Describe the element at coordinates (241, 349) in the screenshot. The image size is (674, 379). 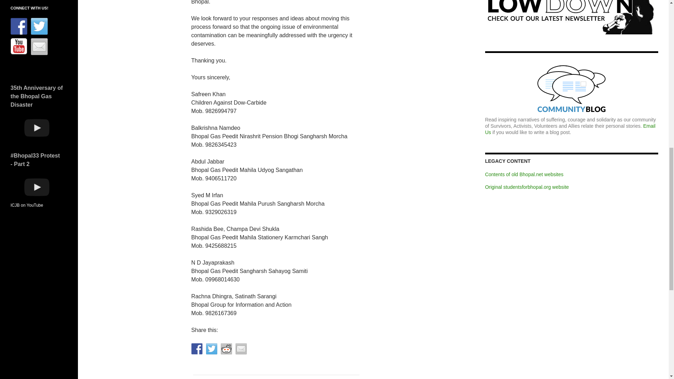
I see `Share by email` at that location.